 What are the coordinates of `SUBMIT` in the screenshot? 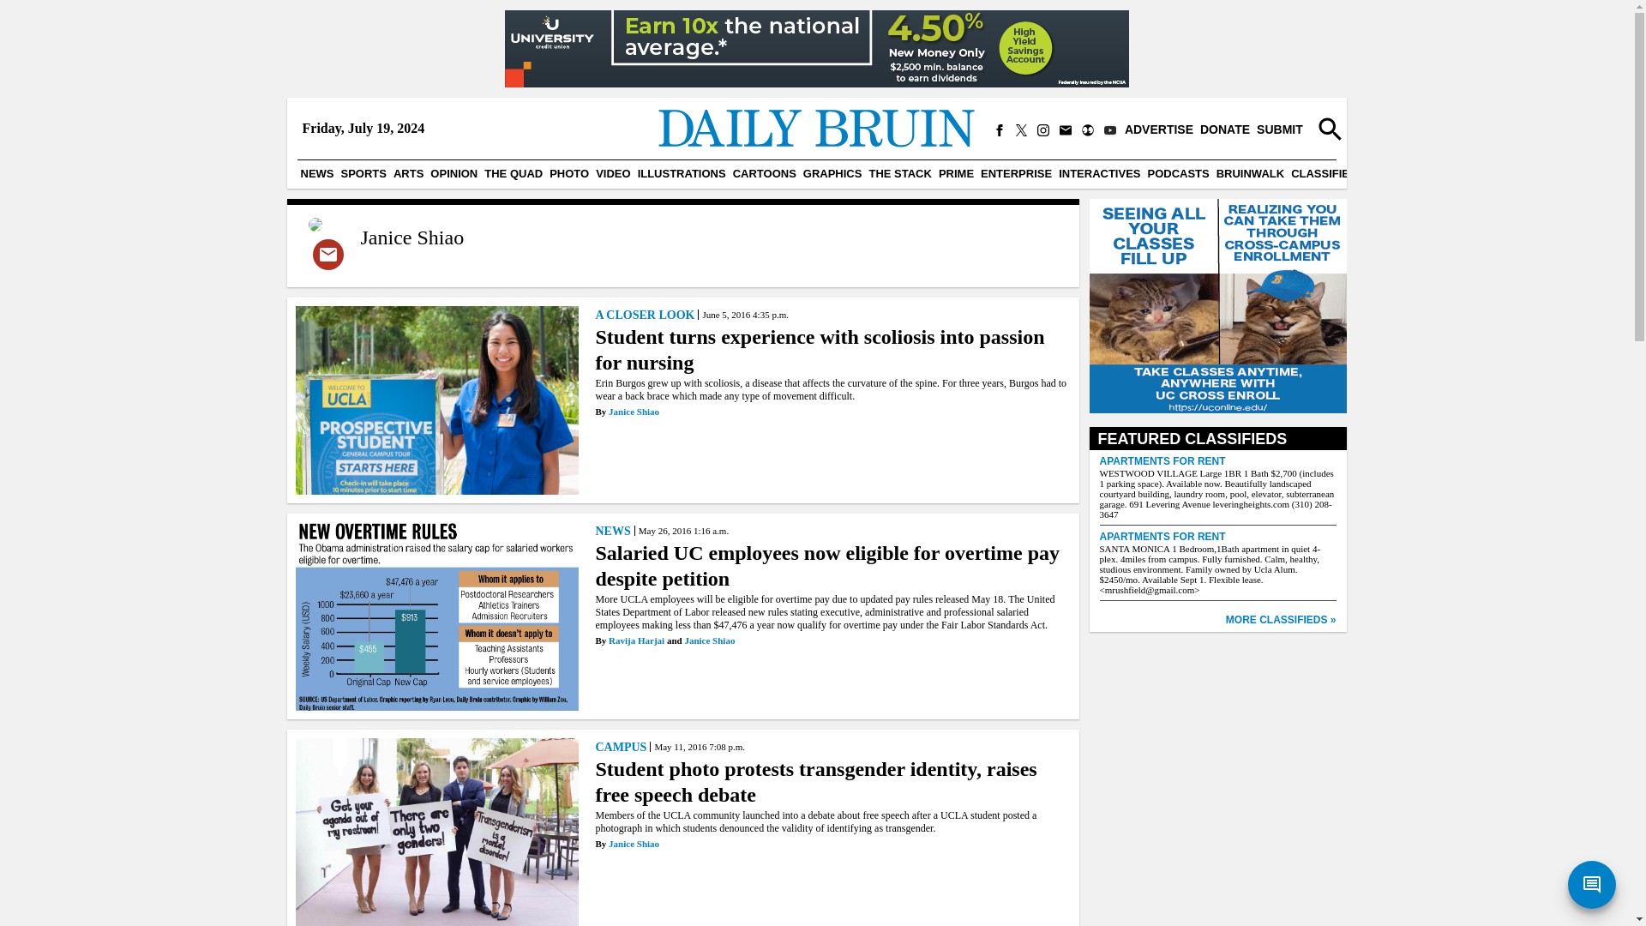 It's located at (1279, 129).